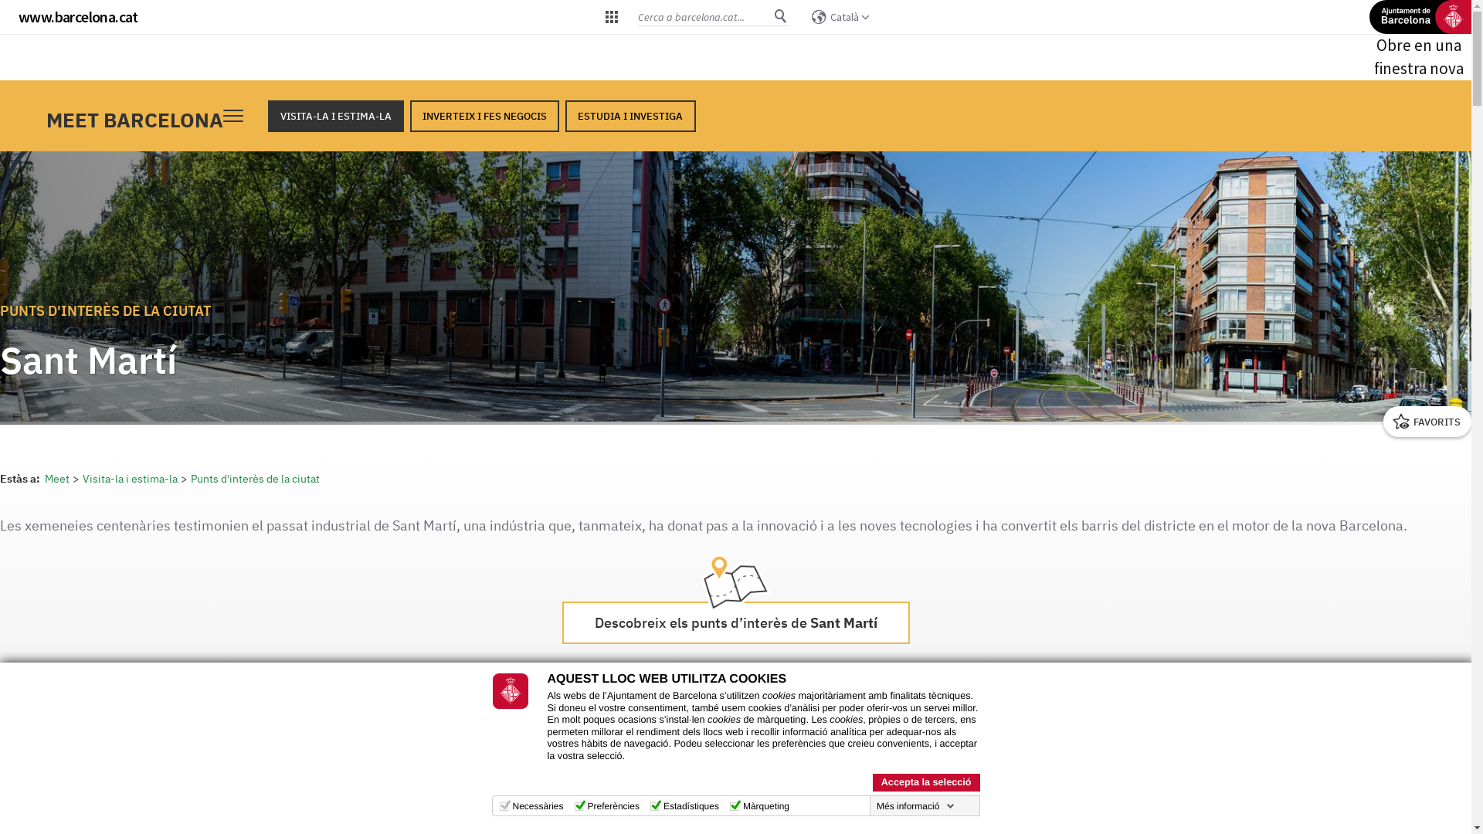  Describe the element at coordinates (630, 116) in the screenshot. I see `ESTUDIA I INVESTIGA` at that location.